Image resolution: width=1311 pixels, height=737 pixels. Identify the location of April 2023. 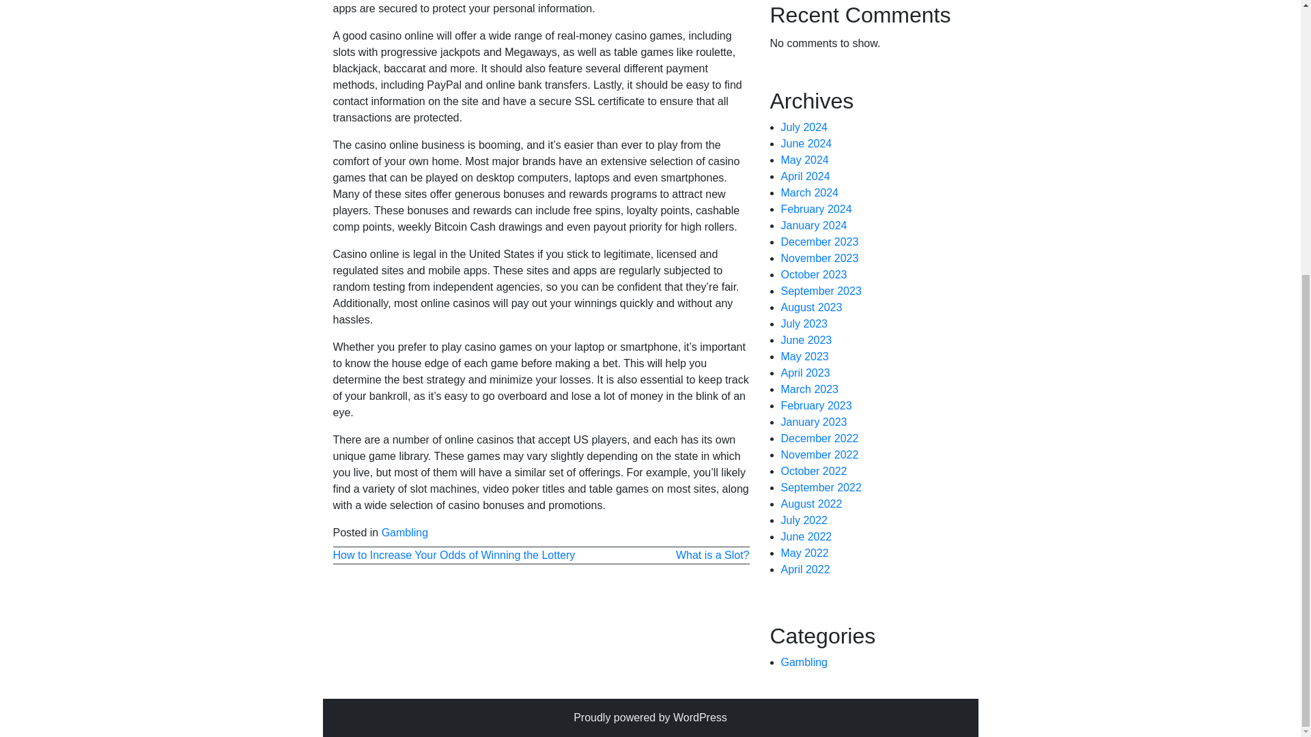
(806, 373).